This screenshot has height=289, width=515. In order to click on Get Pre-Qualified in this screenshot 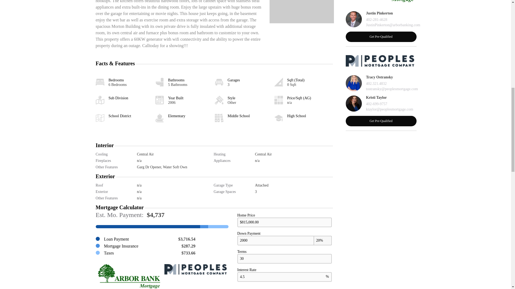, I will do `click(381, 36)`.